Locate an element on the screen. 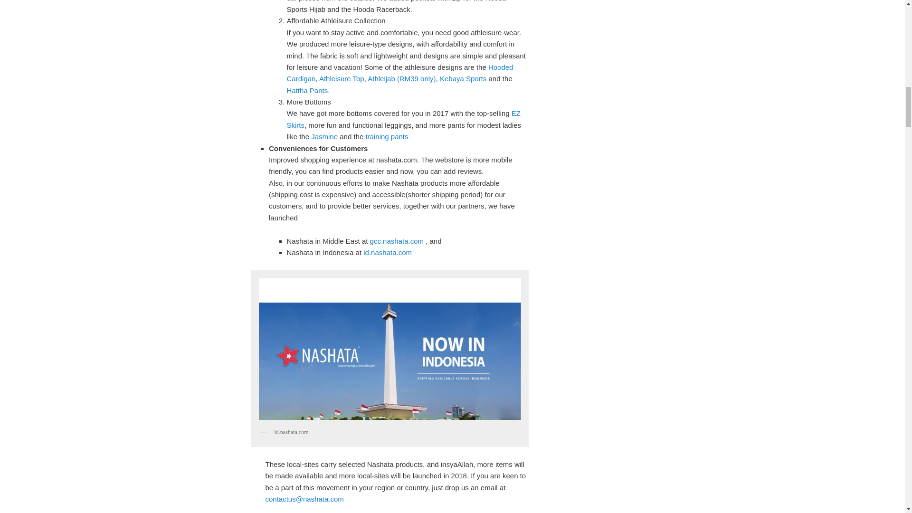 This screenshot has width=912, height=513. Jasmine is located at coordinates (324, 136).